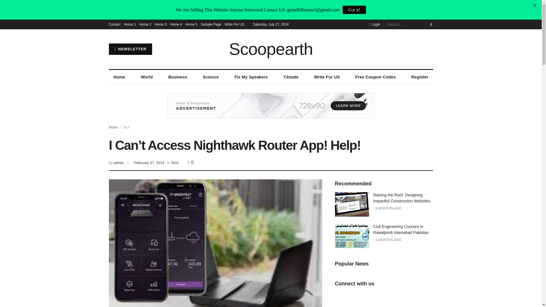  Describe the element at coordinates (327, 77) in the screenshot. I see `Write For US` at that location.